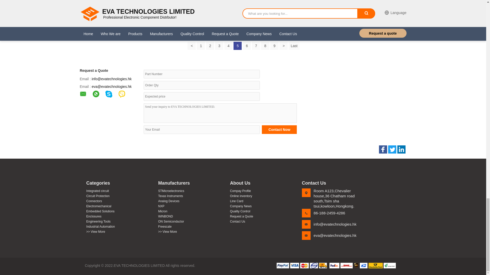 The height and width of the screenshot is (275, 490). Describe the element at coordinates (247, 46) in the screenshot. I see `6` at that location.